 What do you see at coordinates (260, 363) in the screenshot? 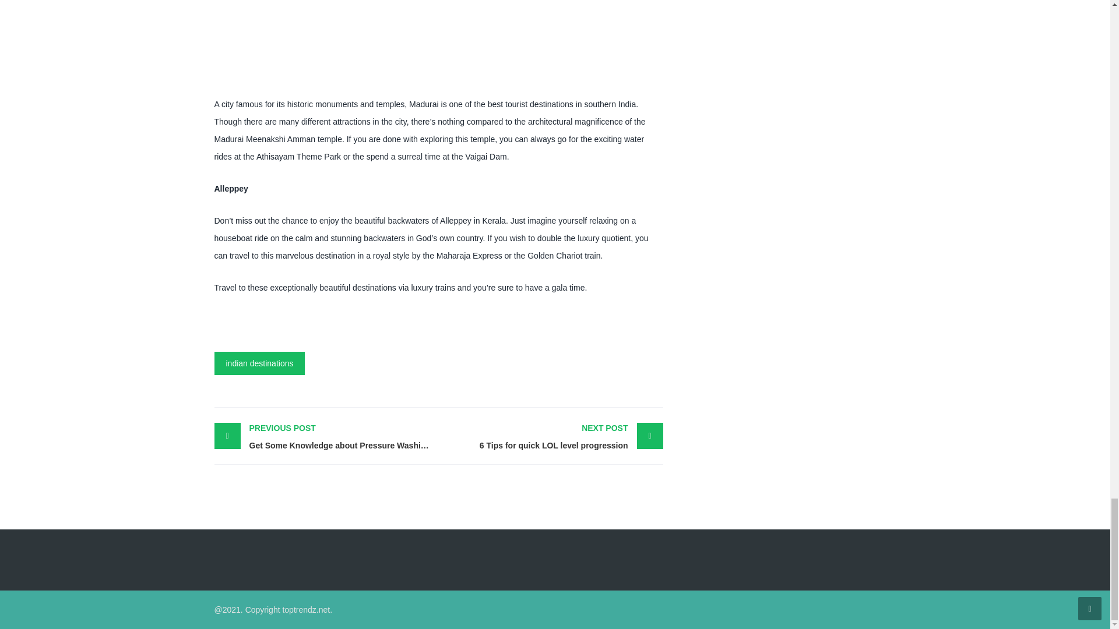
I see `indian destinations` at bounding box center [260, 363].